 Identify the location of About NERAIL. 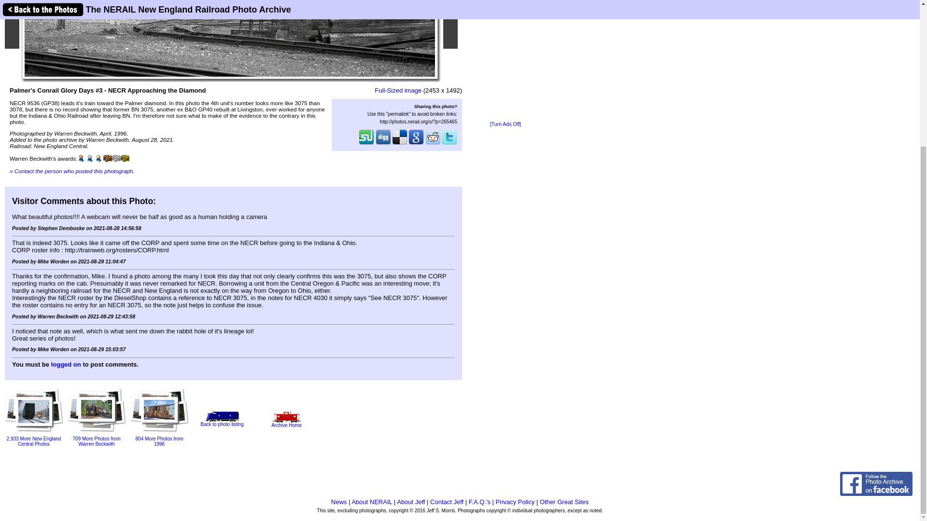
(372, 502).